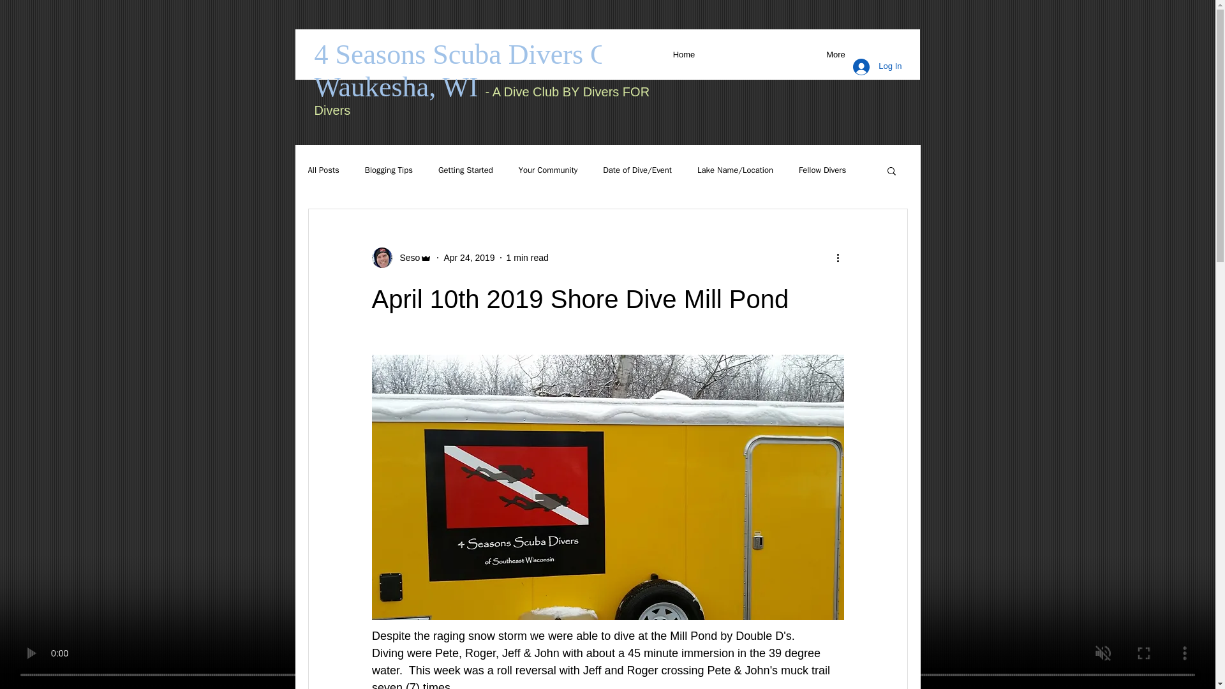 The width and height of the screenshot is (1225, 689). I want to click on Log In, so click(877, 67).